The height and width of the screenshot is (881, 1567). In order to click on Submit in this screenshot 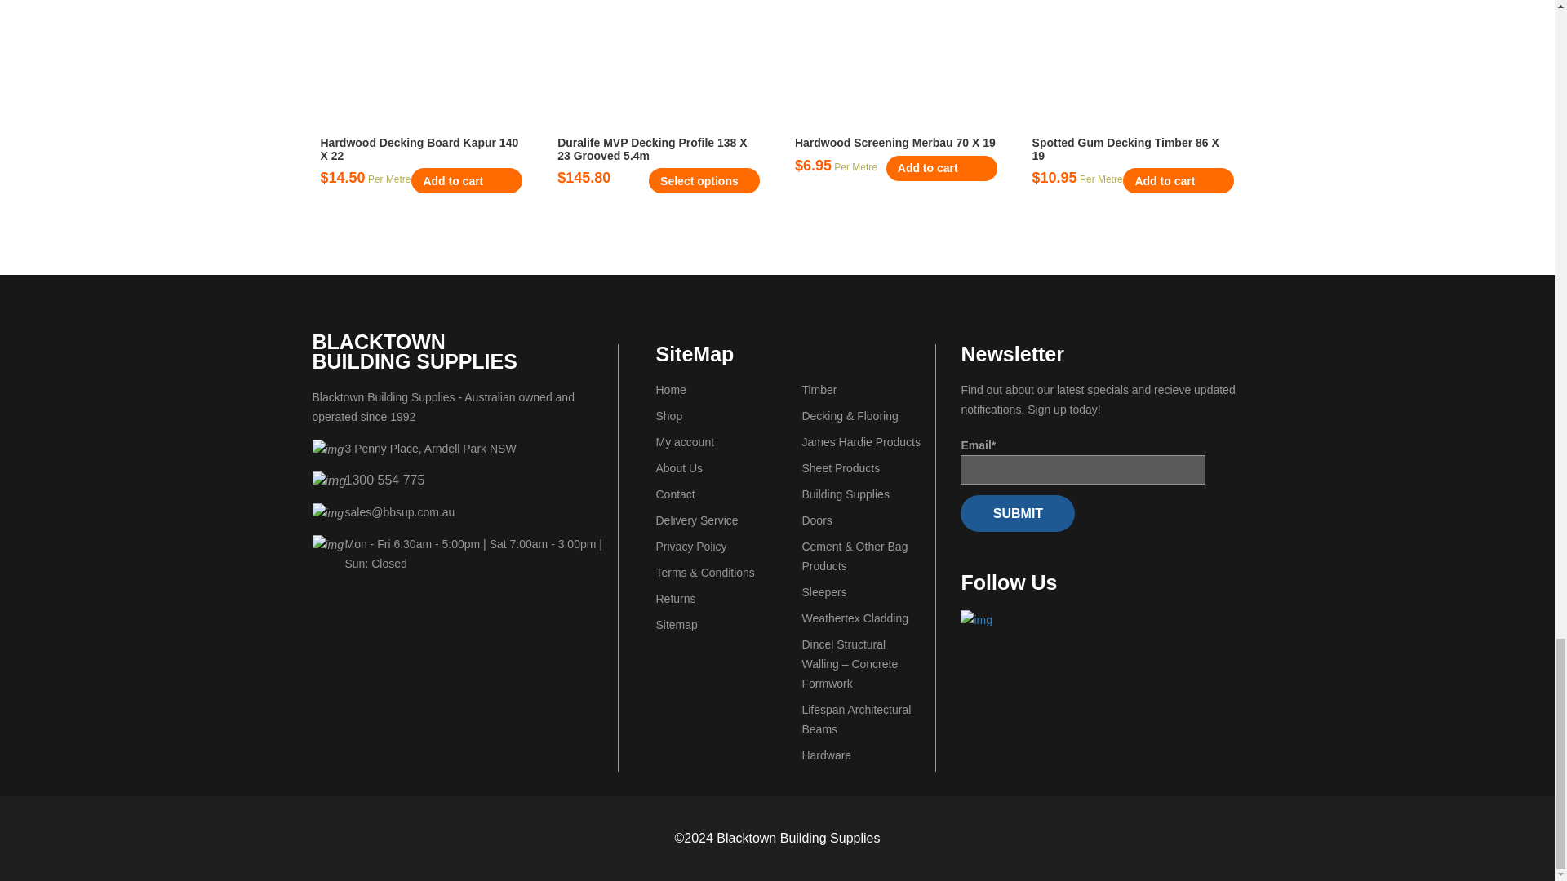, I will do `click(1017, 513)`.